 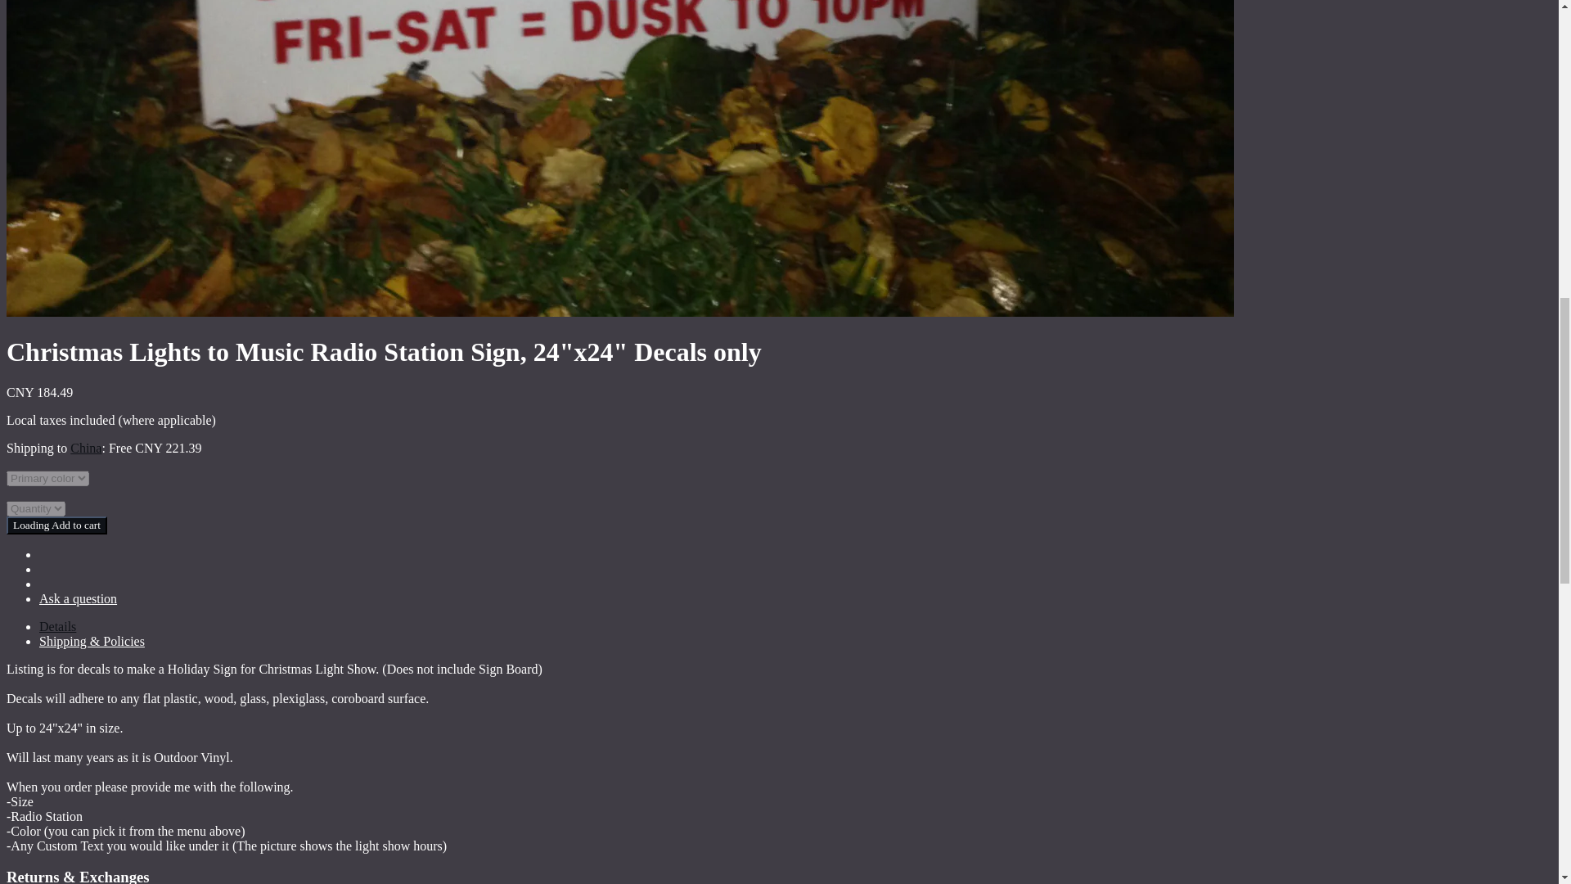 I want to click on China, so click(x=86, y=448).